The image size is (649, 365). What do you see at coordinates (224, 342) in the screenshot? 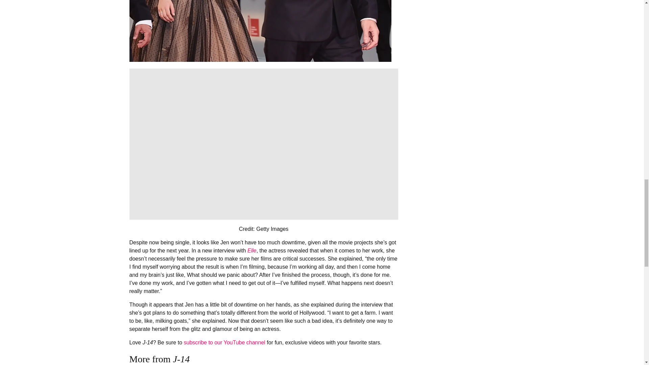
I see `subscribe to our YouTube channel` at bounding box center [224, 342].